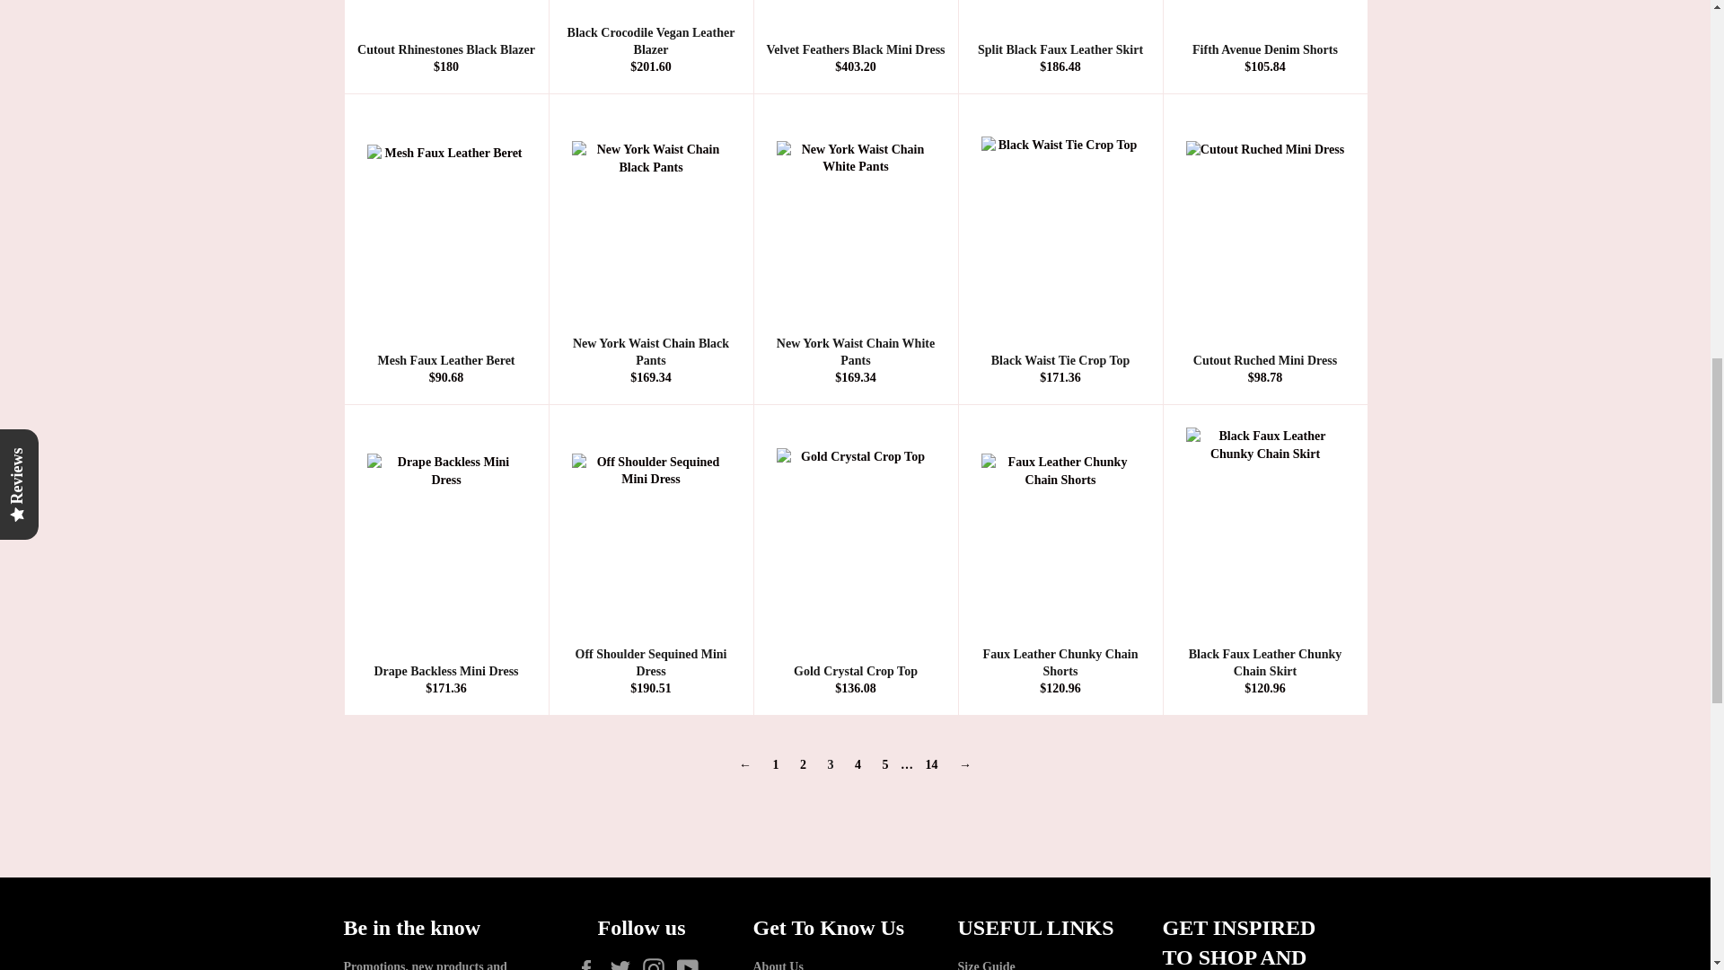 Image resolution: width=1724 pixels, height=970 pixels. Describe the element at coordinates (658, 965) in the screenshot. I see `GENEW US on Instagram` at that location.